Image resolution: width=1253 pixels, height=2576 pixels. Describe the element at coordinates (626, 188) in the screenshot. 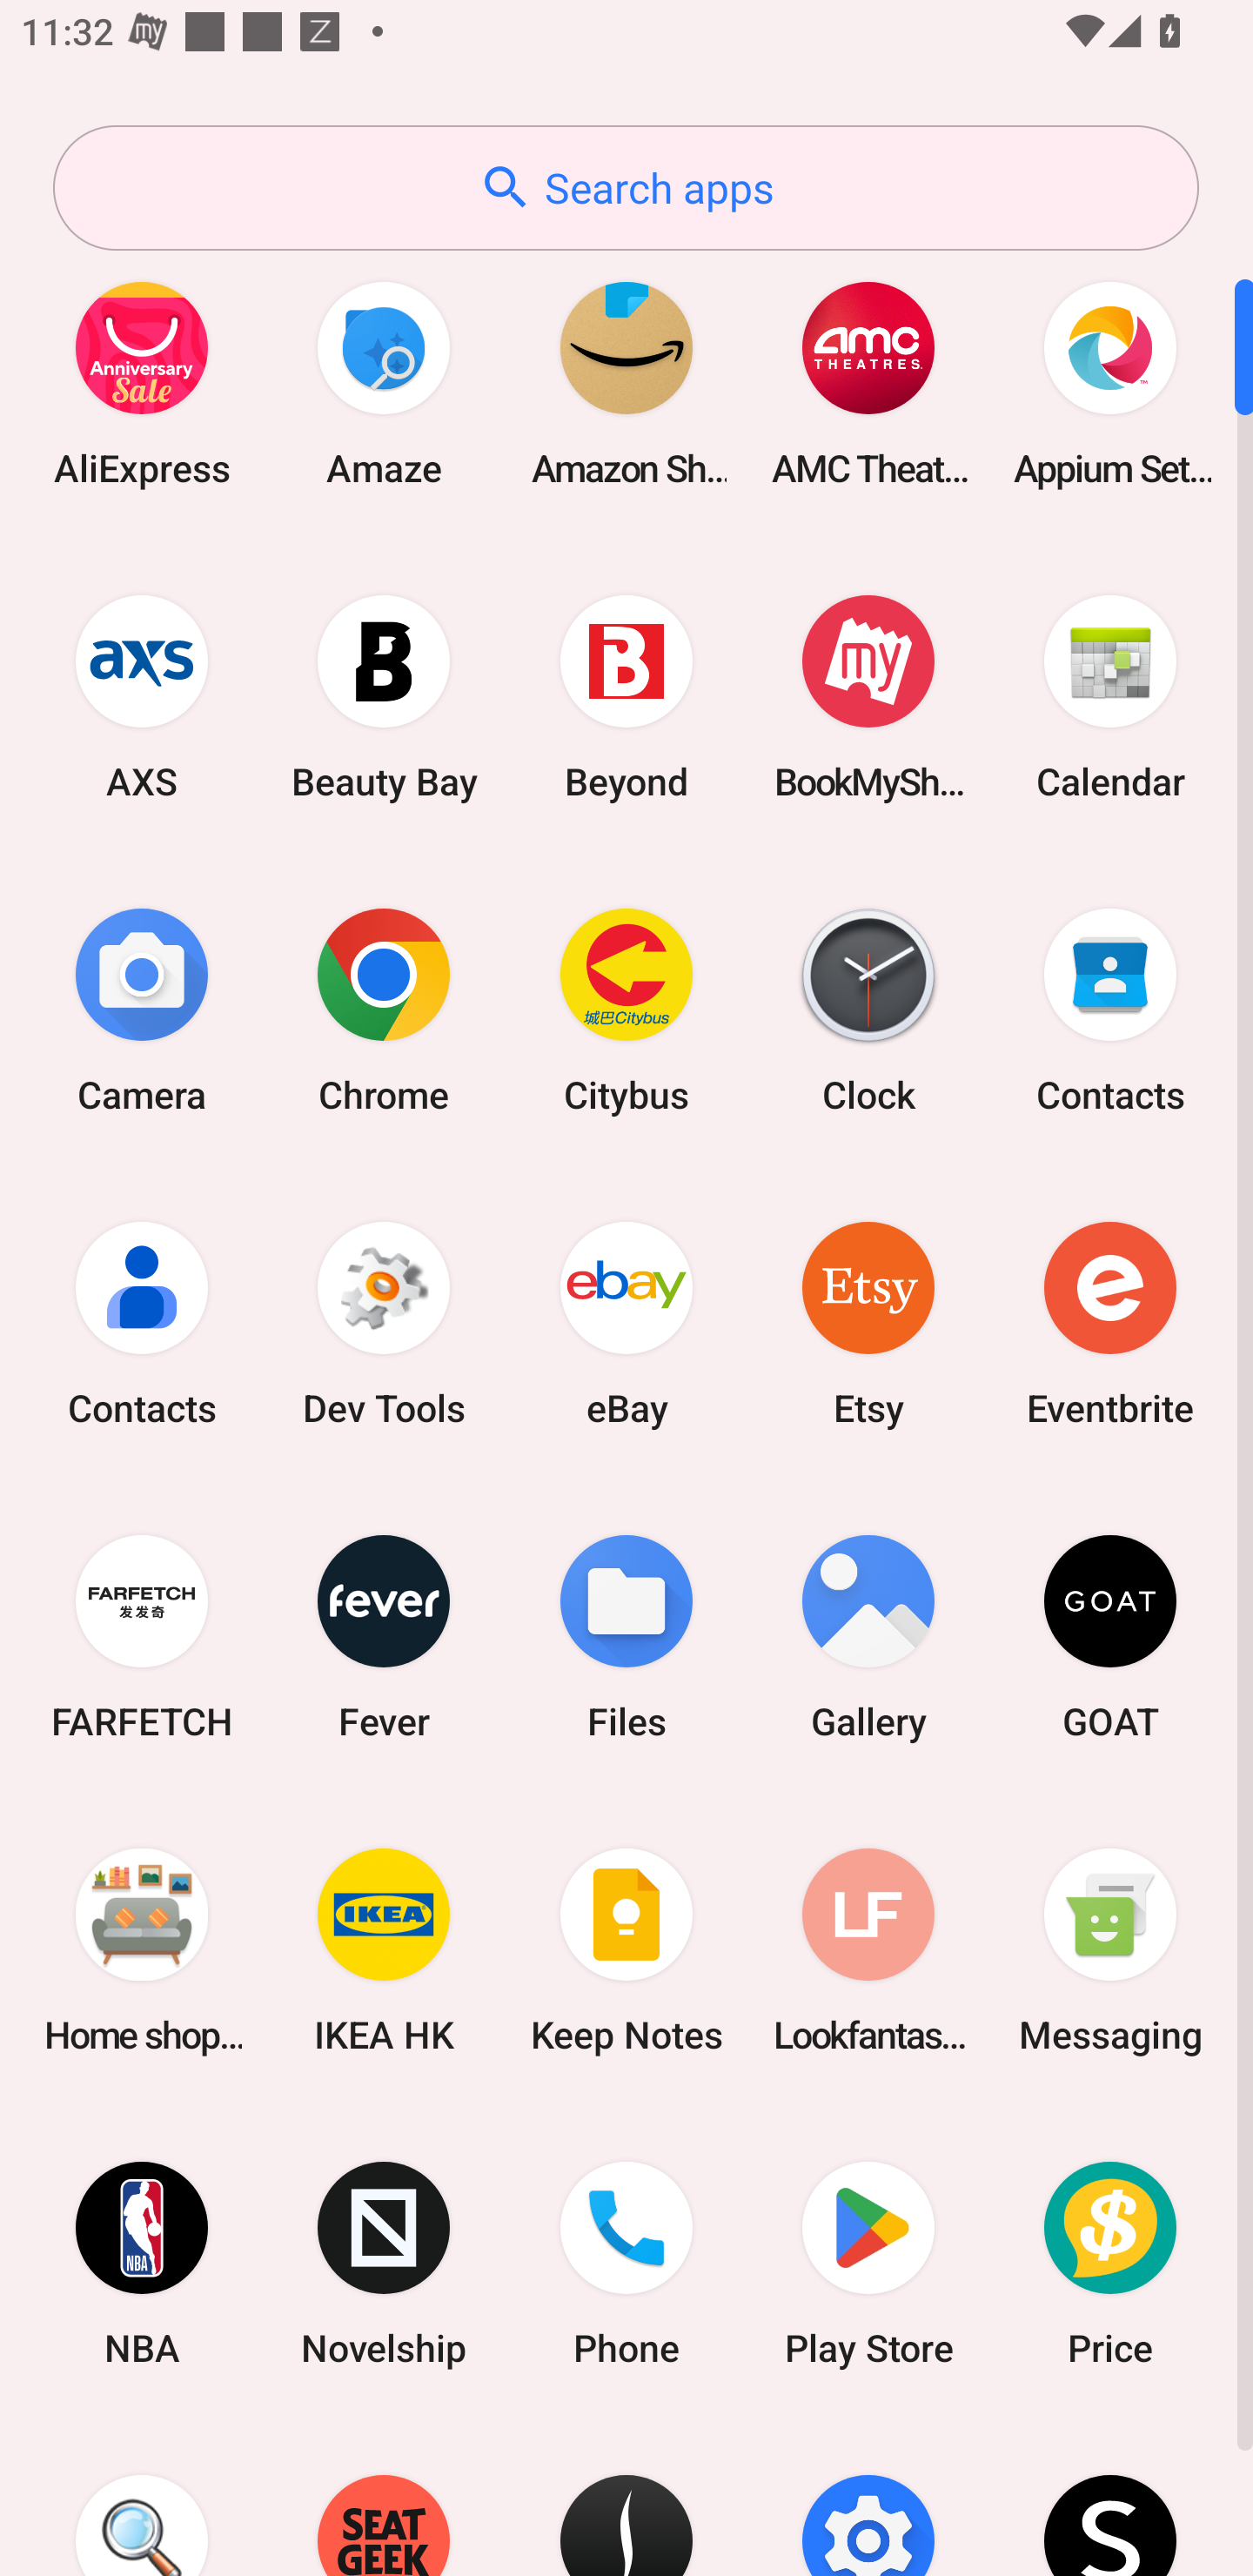

I see `  Search apps` at that location.